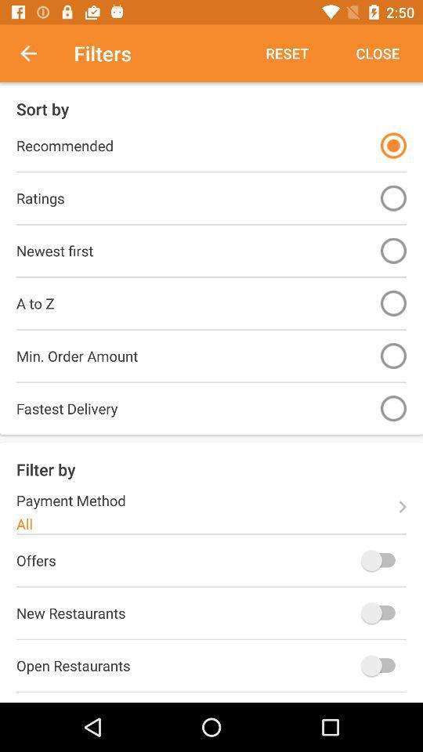  What do you see at coordinates (37, 53) in the screenshot?
I see `select item above the sort by item` at bounding box center [37, 53].